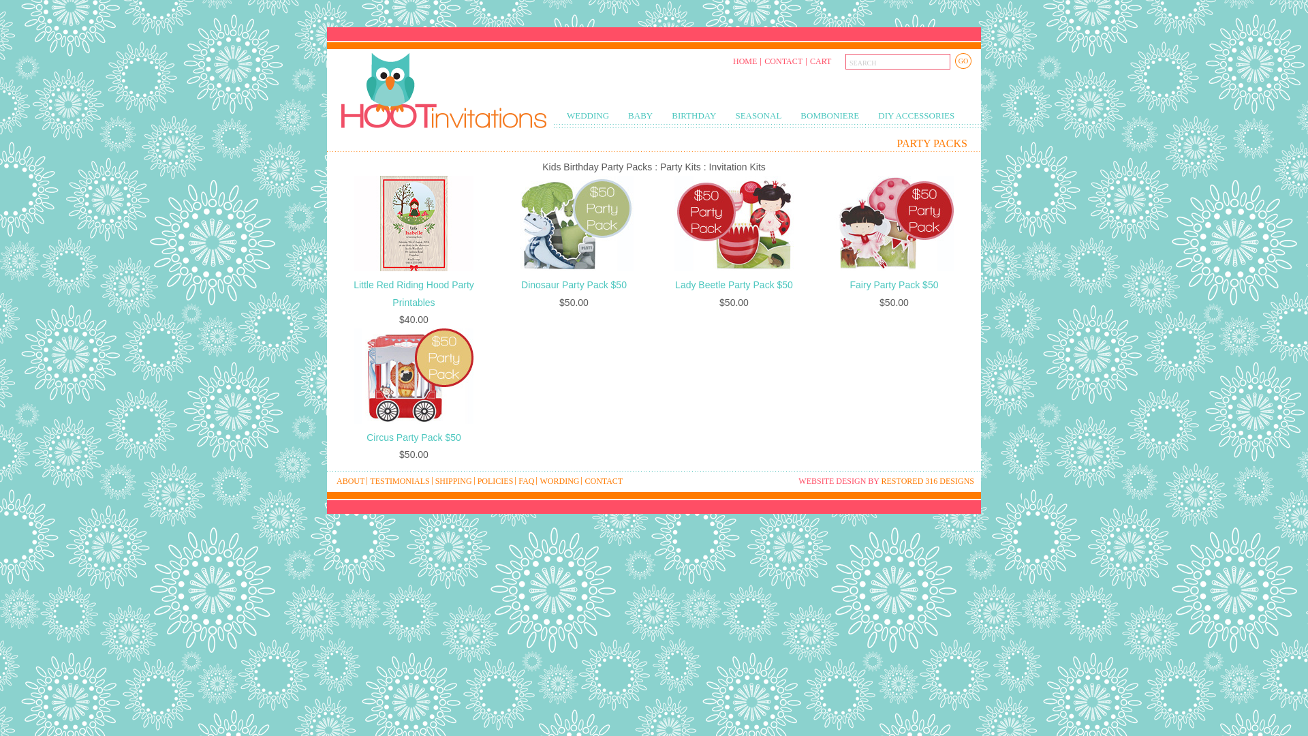 The image size is (1308, 736). I want to click on Go, so click(963, 61).